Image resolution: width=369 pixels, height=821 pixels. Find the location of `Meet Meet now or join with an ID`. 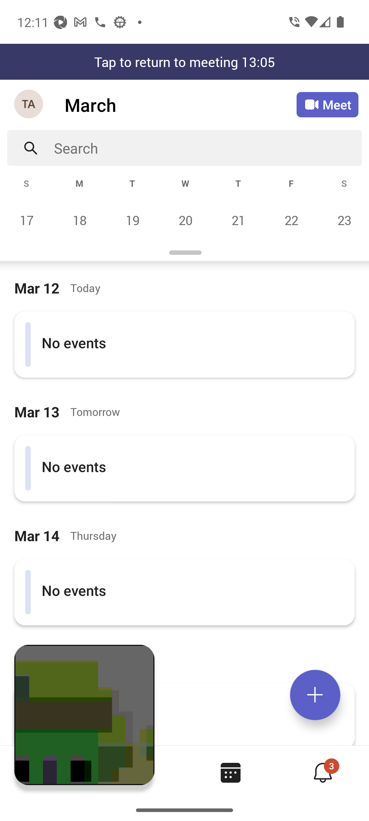

Meet Meet now or join with an ID is located at coordinates (327, 105).